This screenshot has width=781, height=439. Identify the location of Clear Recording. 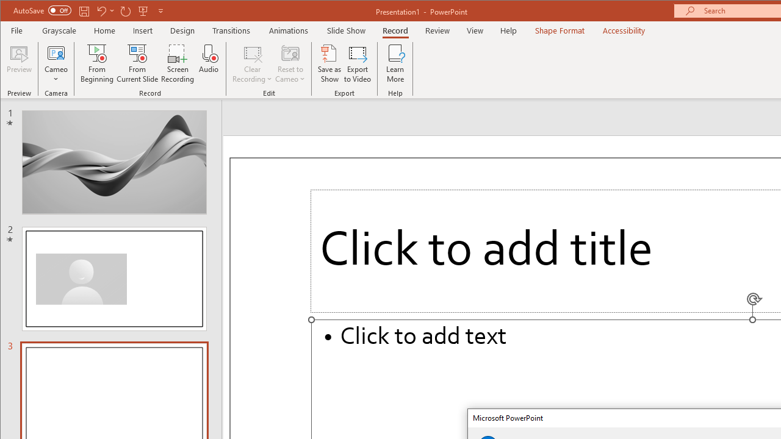
(253, 63).